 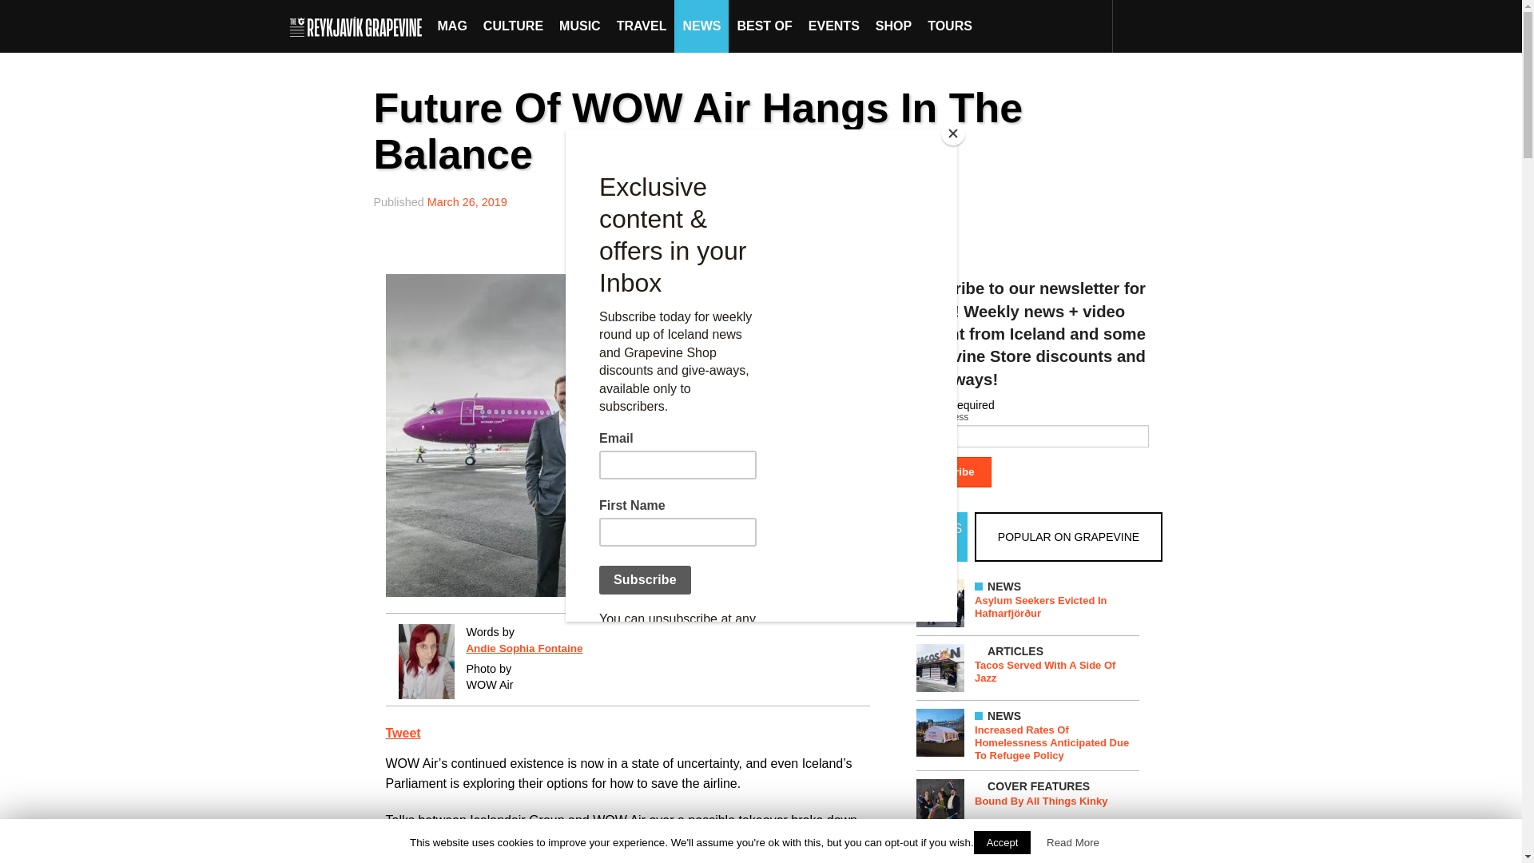 I want to click on SHOP, so click(x=893, y=26).